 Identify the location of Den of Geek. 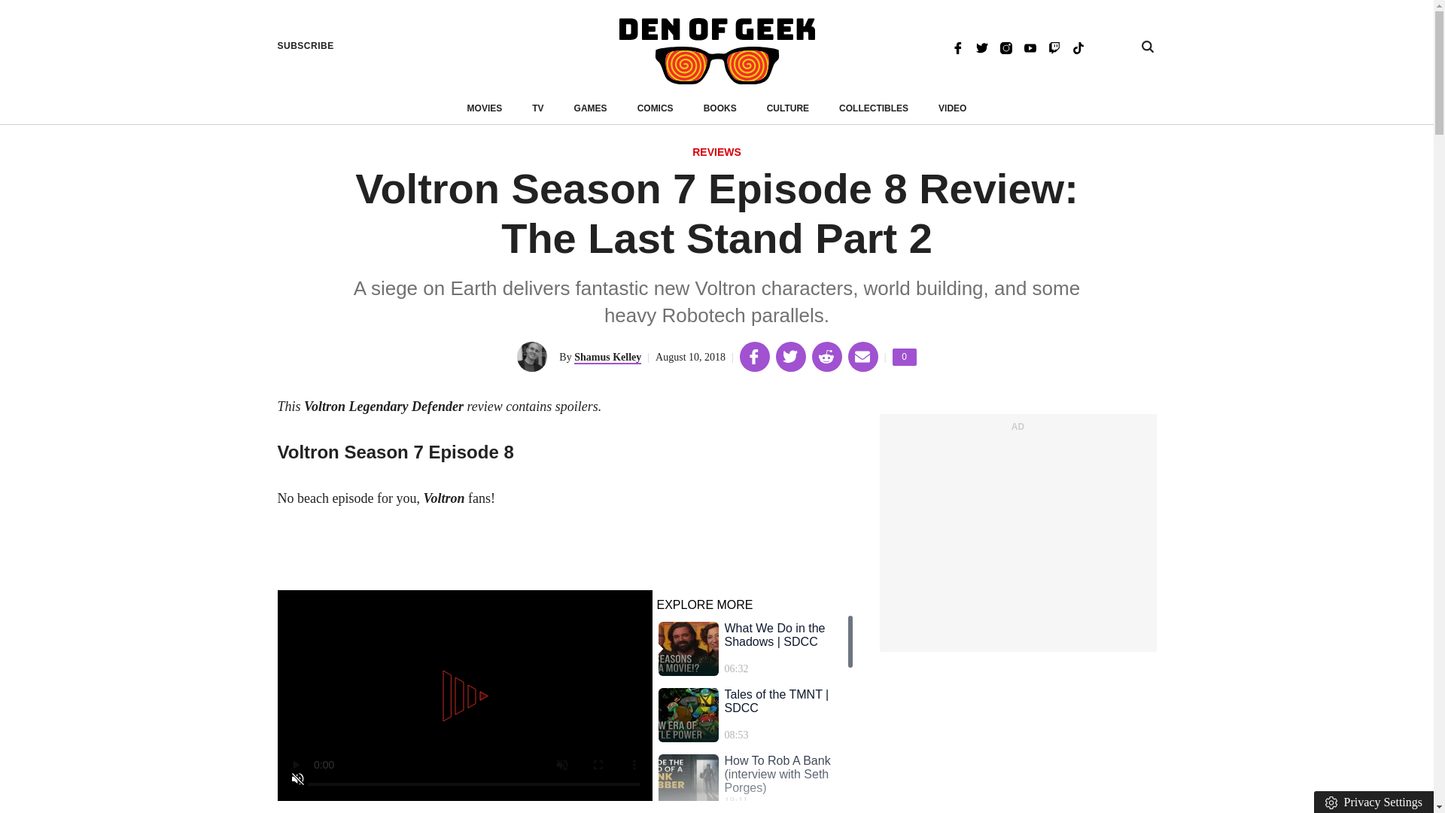
(716, 51).